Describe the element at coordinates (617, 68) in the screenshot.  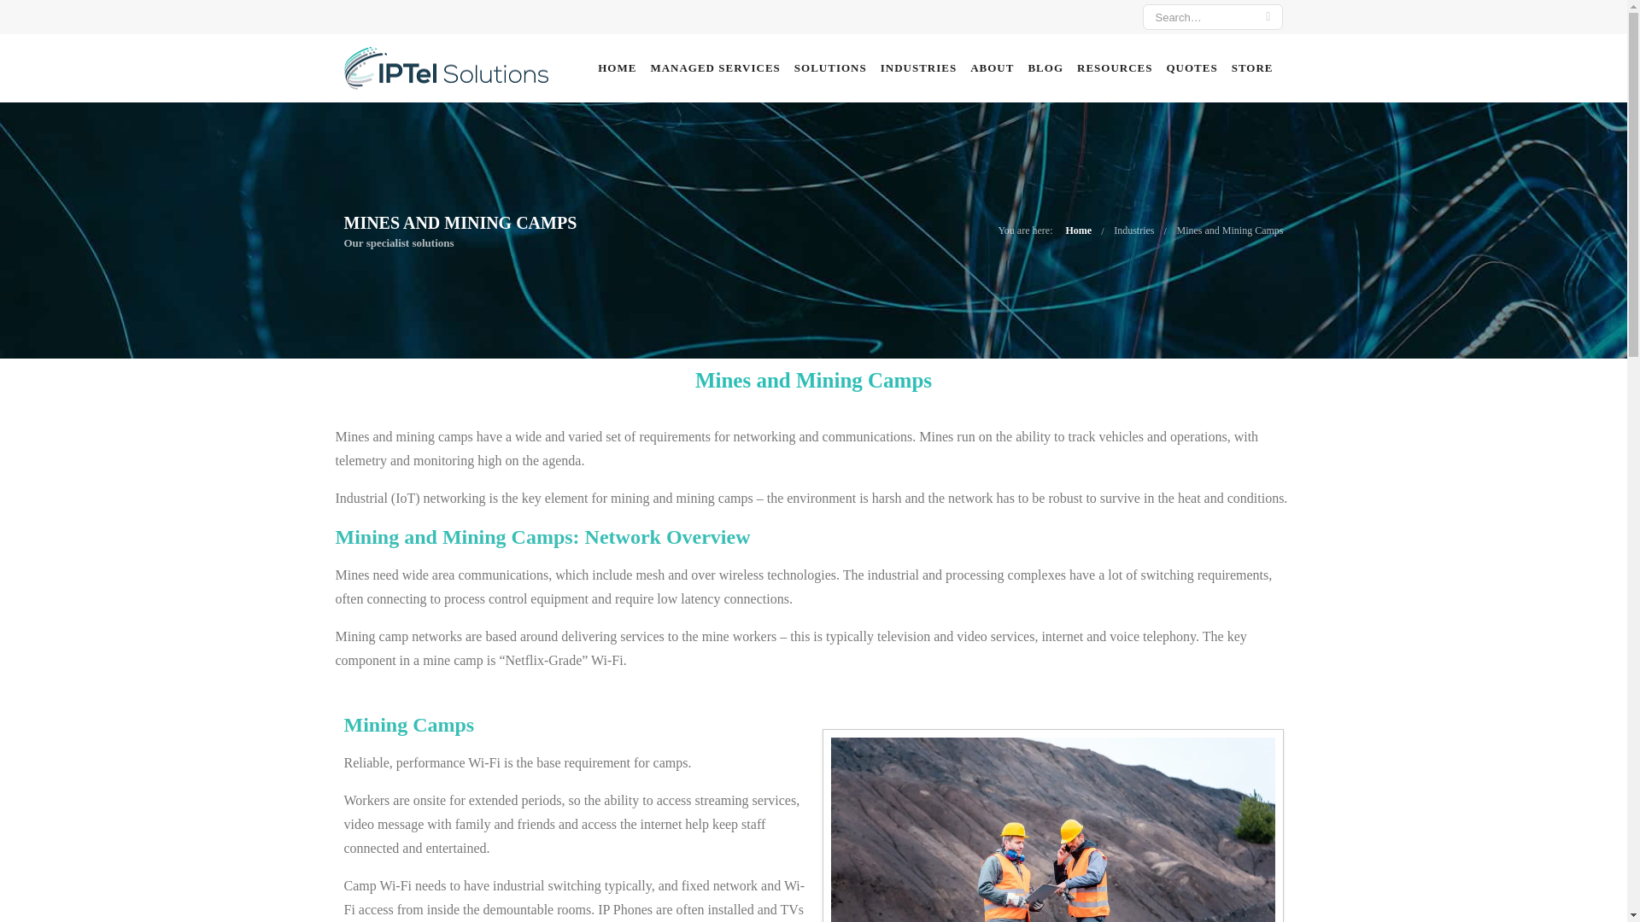
I see `HOME` at that location.